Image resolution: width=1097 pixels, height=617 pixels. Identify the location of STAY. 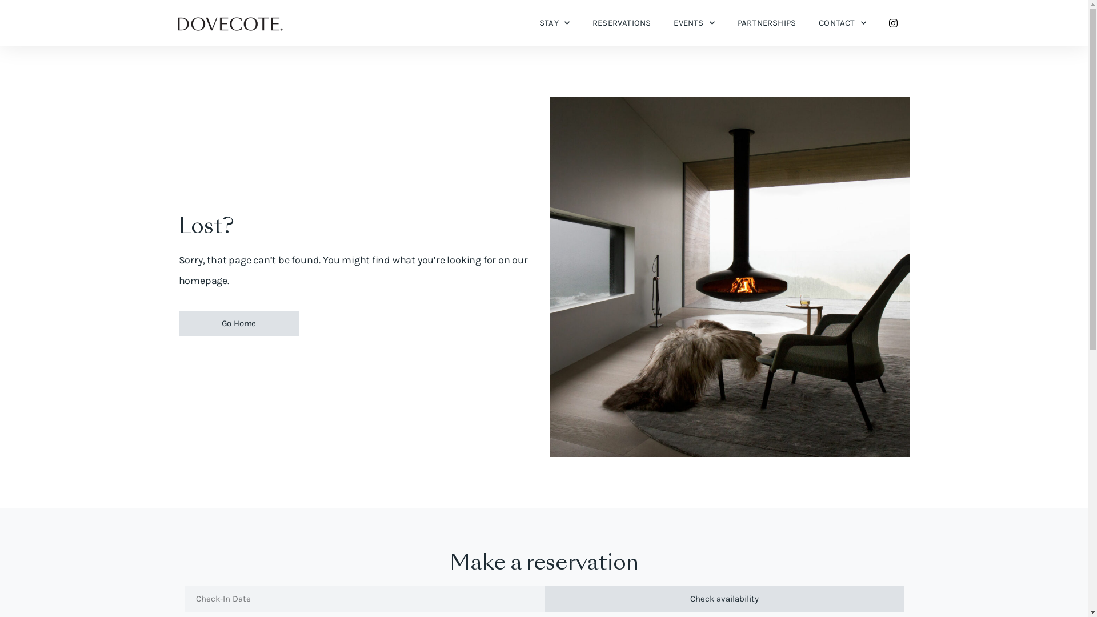
(554, 23).